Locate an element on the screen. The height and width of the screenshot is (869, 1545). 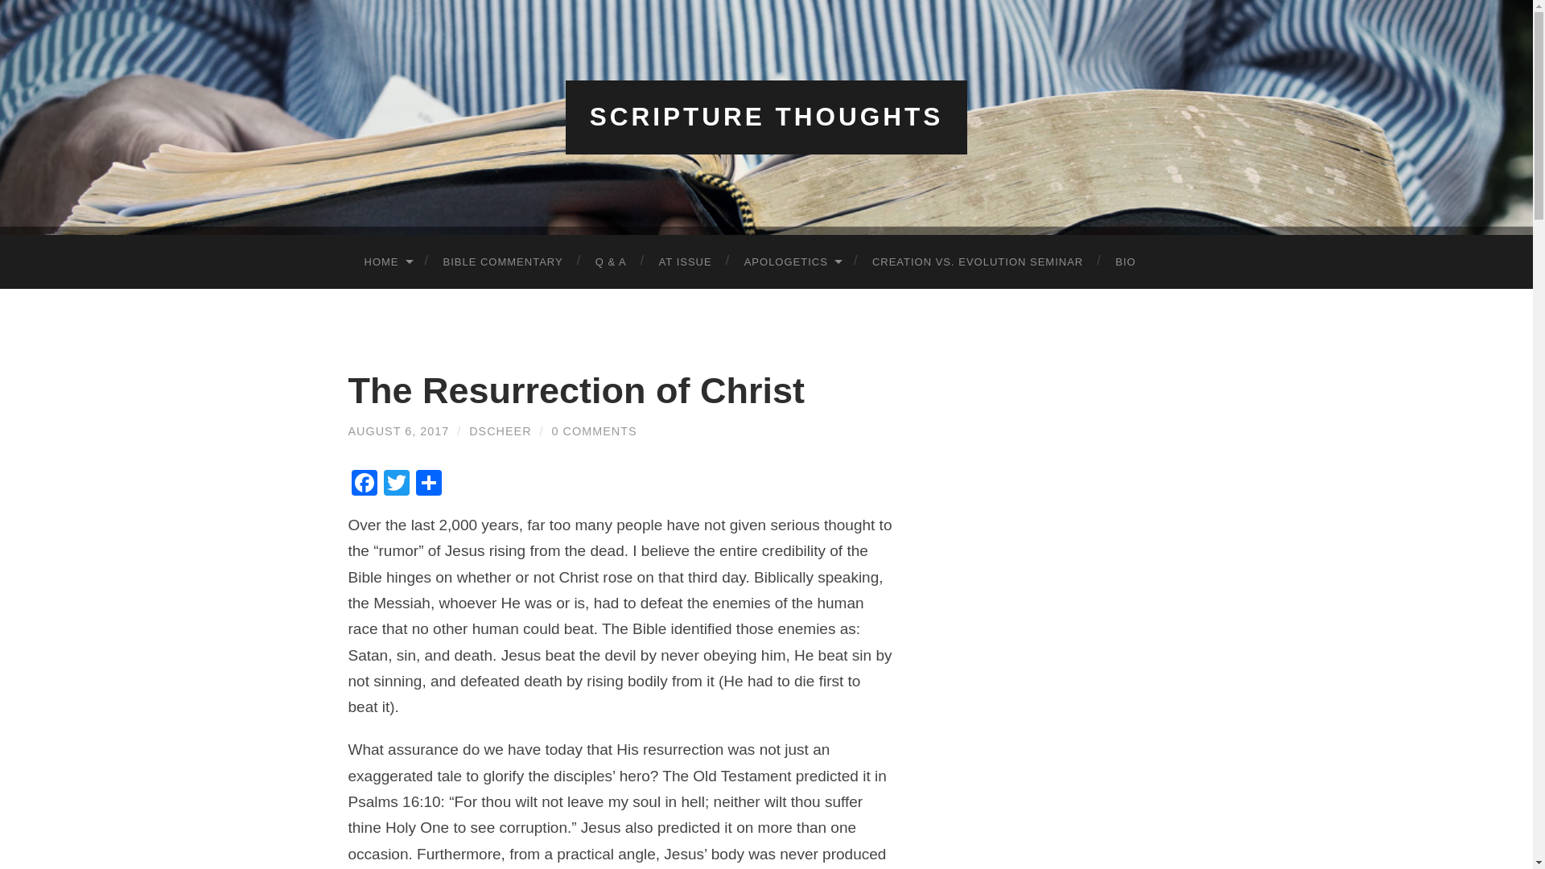
BIO is located at coordinates (1125, 261).